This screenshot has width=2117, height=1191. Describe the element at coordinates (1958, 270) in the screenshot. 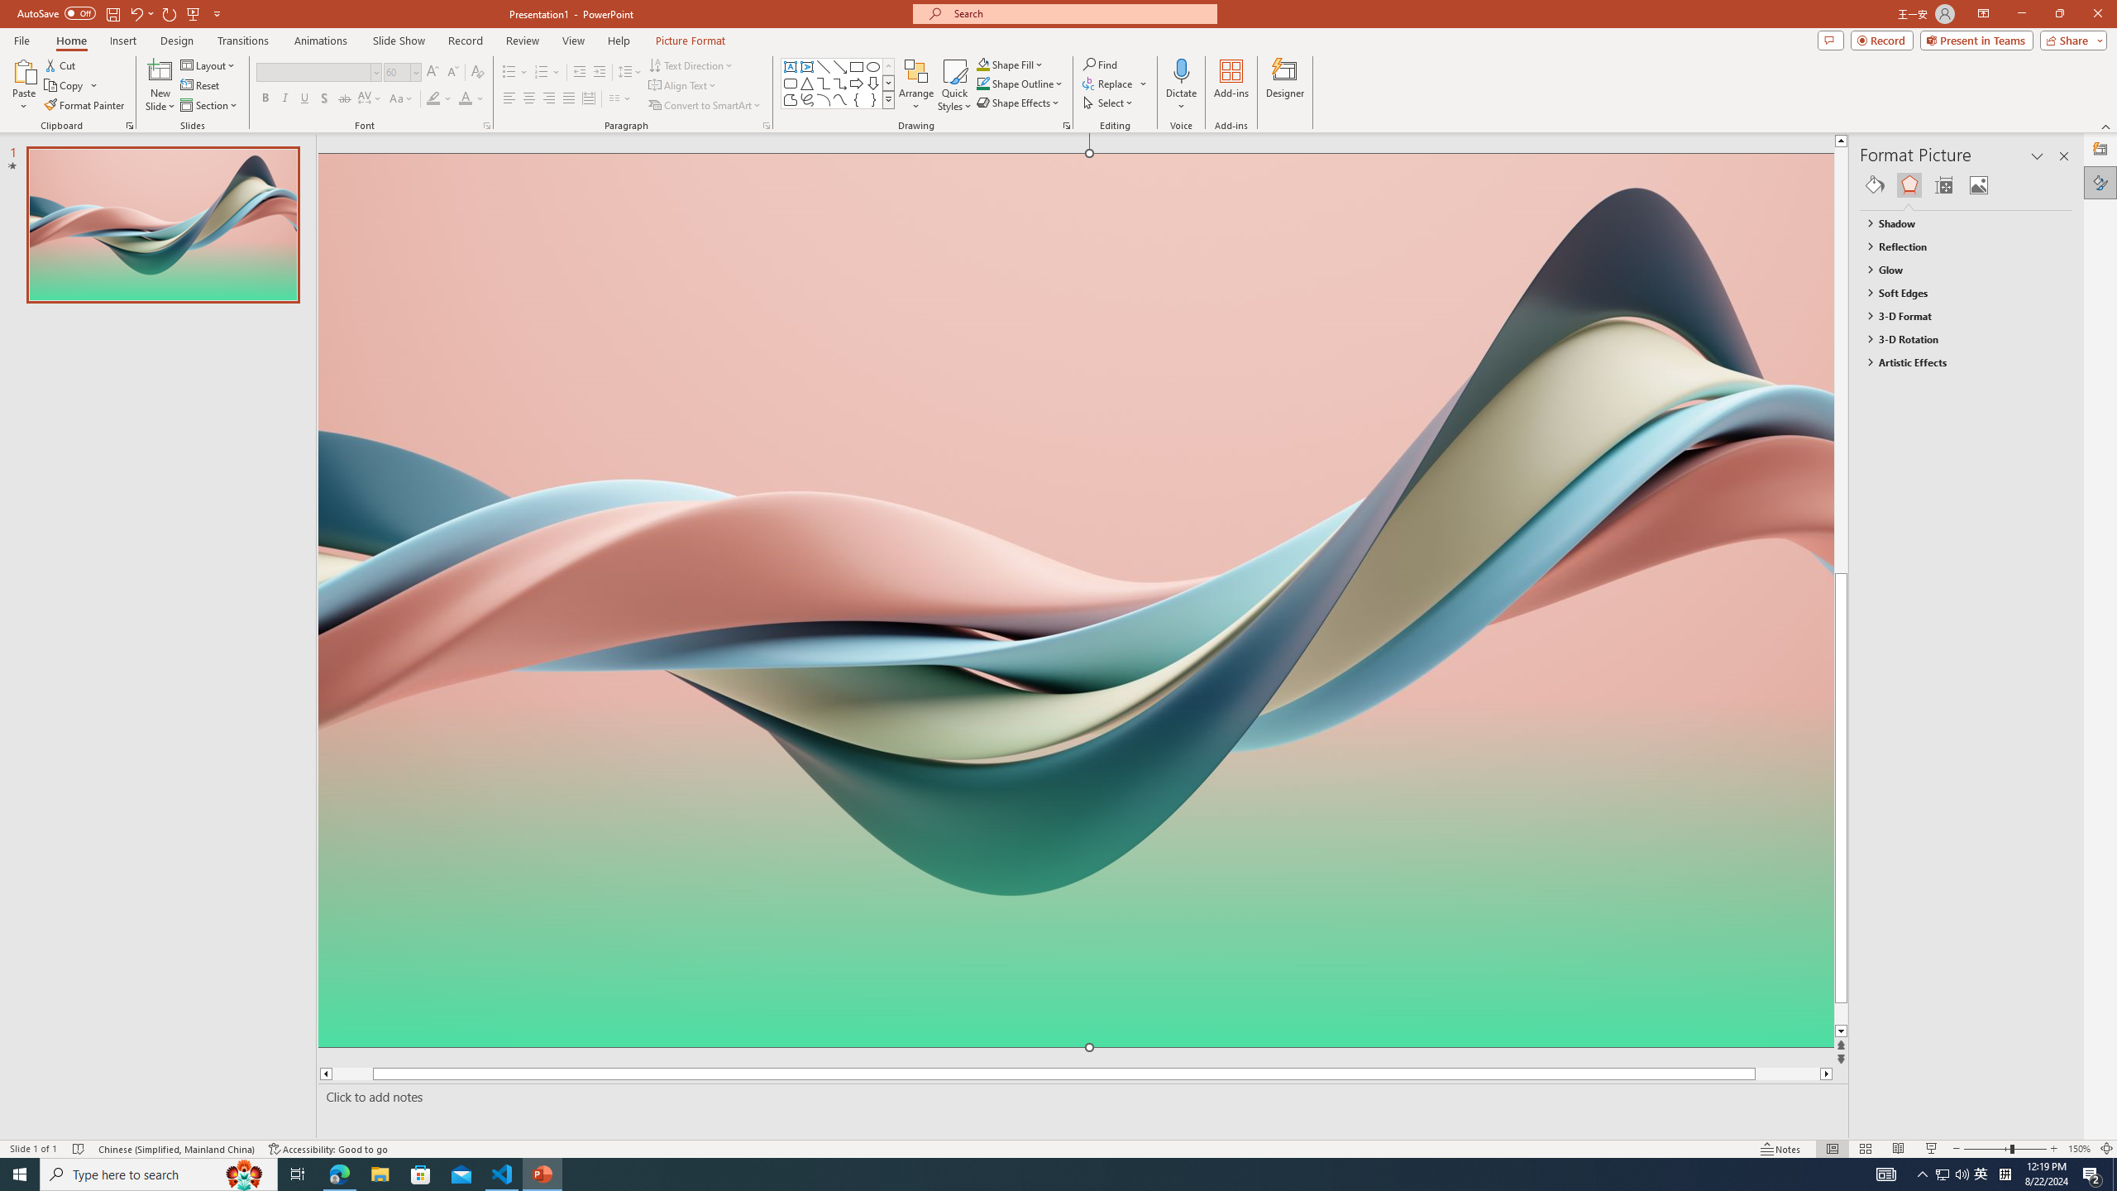

I see `Glow` at that location.